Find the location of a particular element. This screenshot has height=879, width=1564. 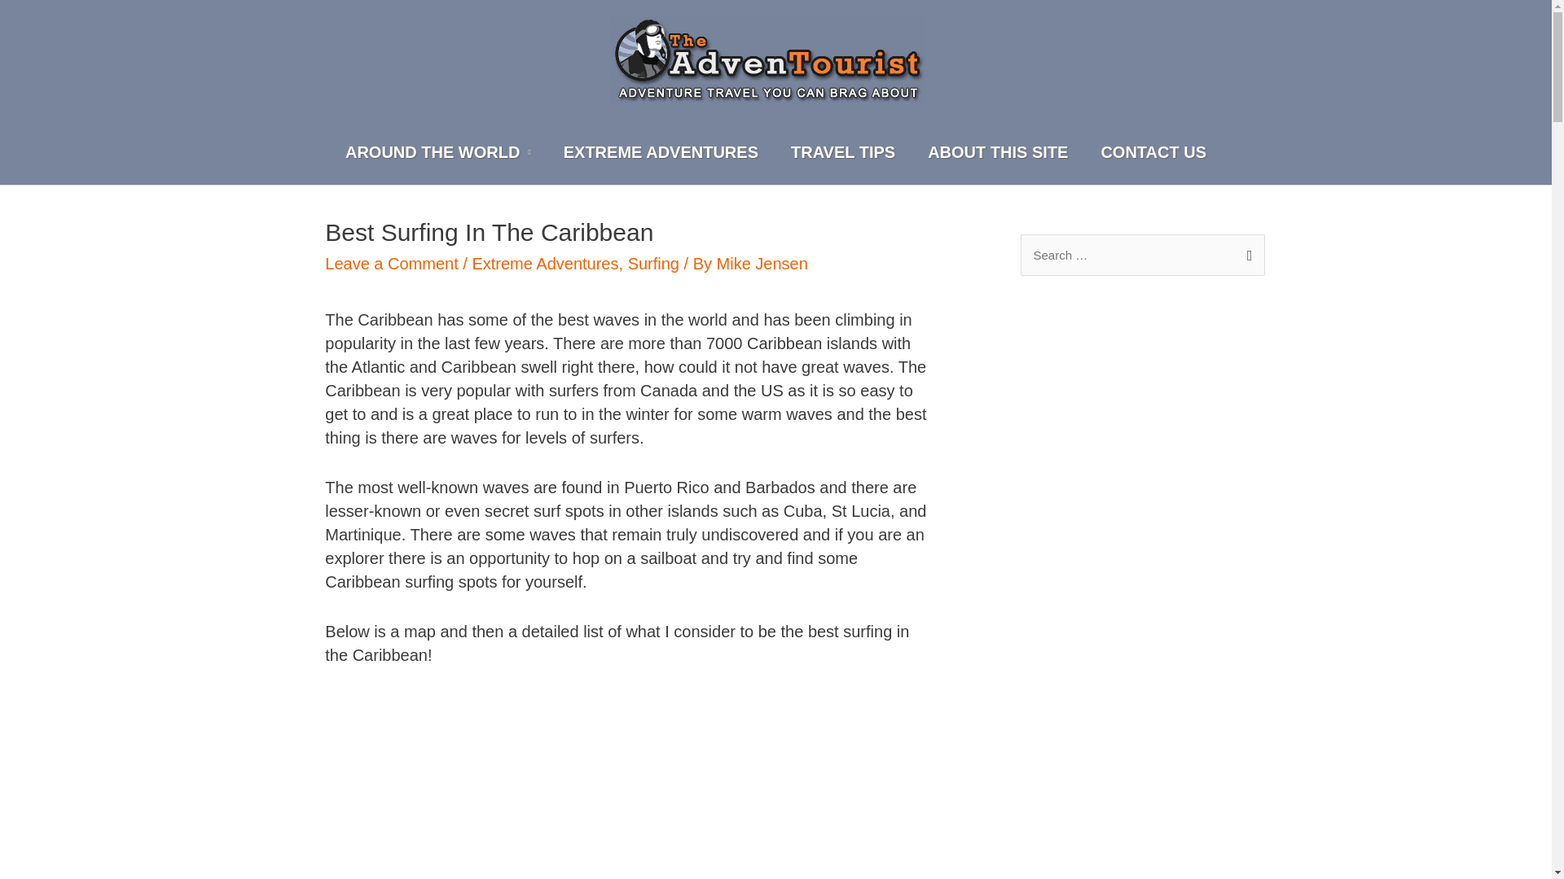

Extreme Adventures is located at coordinates (544, 264).